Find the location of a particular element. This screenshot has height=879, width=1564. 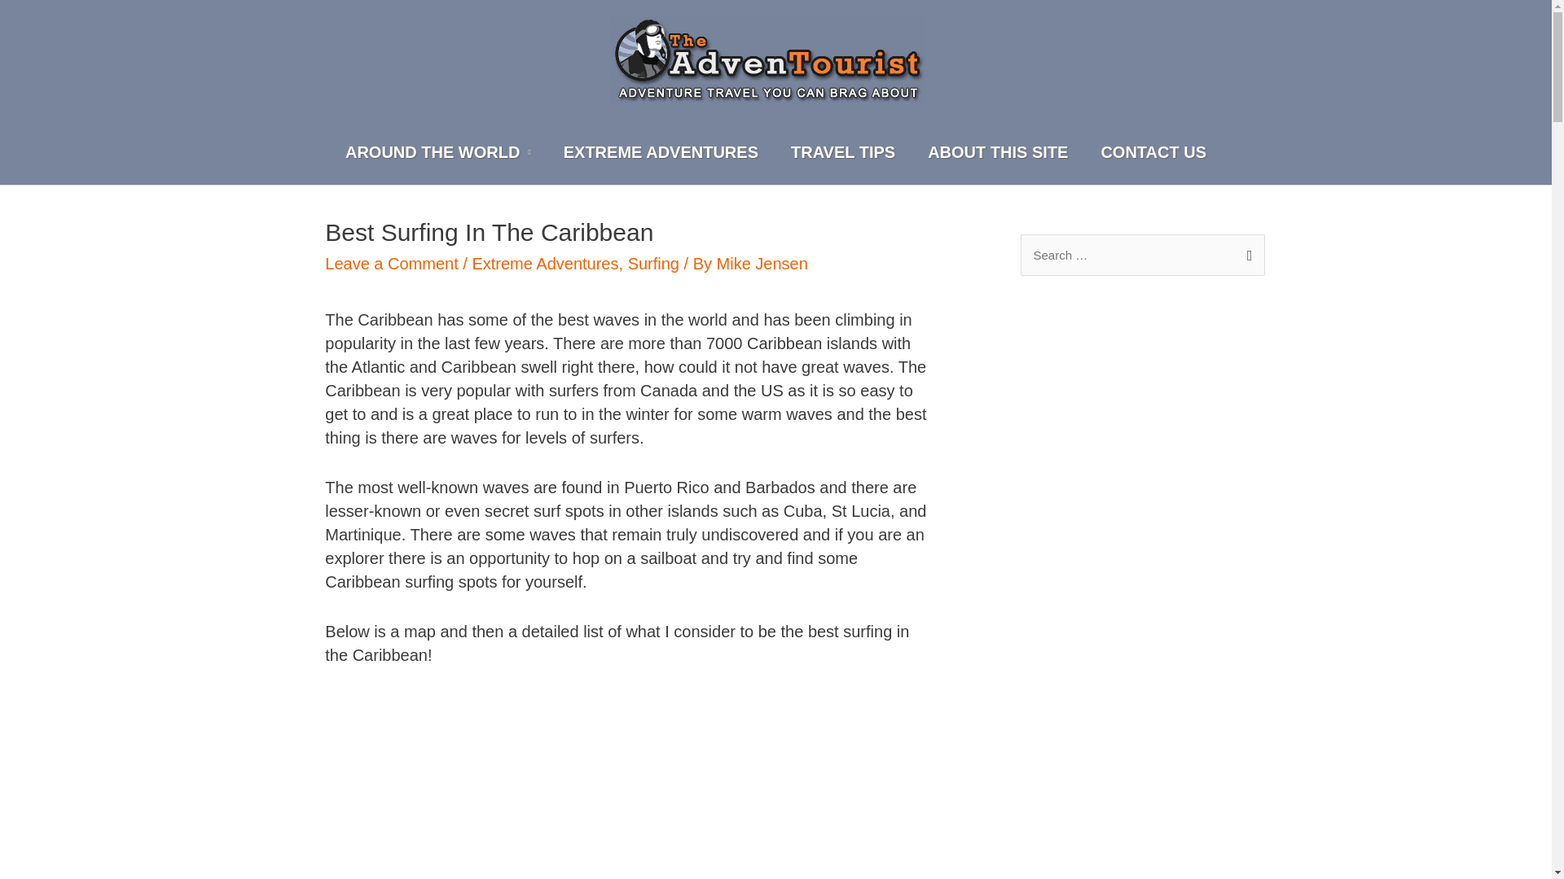

Extreme Adventures is located at coordinates (544, 264).